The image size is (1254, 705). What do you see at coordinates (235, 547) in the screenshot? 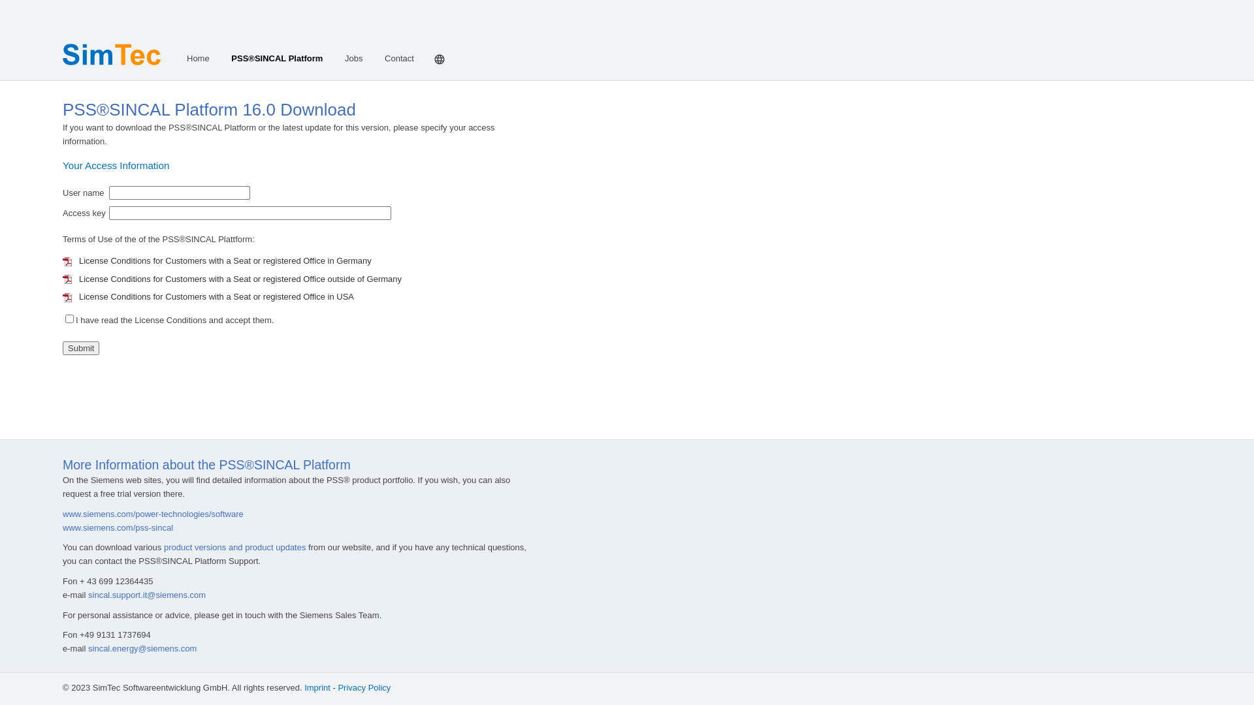
I see `product versions and product updates` at bounding box center [235, 547].